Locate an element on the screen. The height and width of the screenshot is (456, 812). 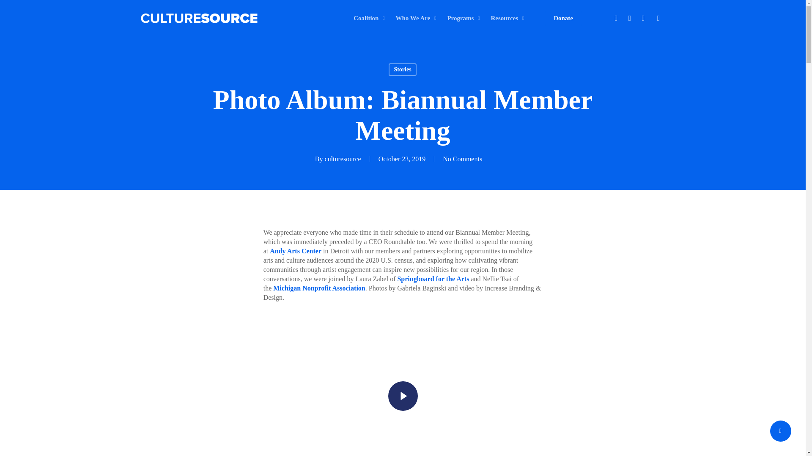
facebook is located at coordinates (629, 18).